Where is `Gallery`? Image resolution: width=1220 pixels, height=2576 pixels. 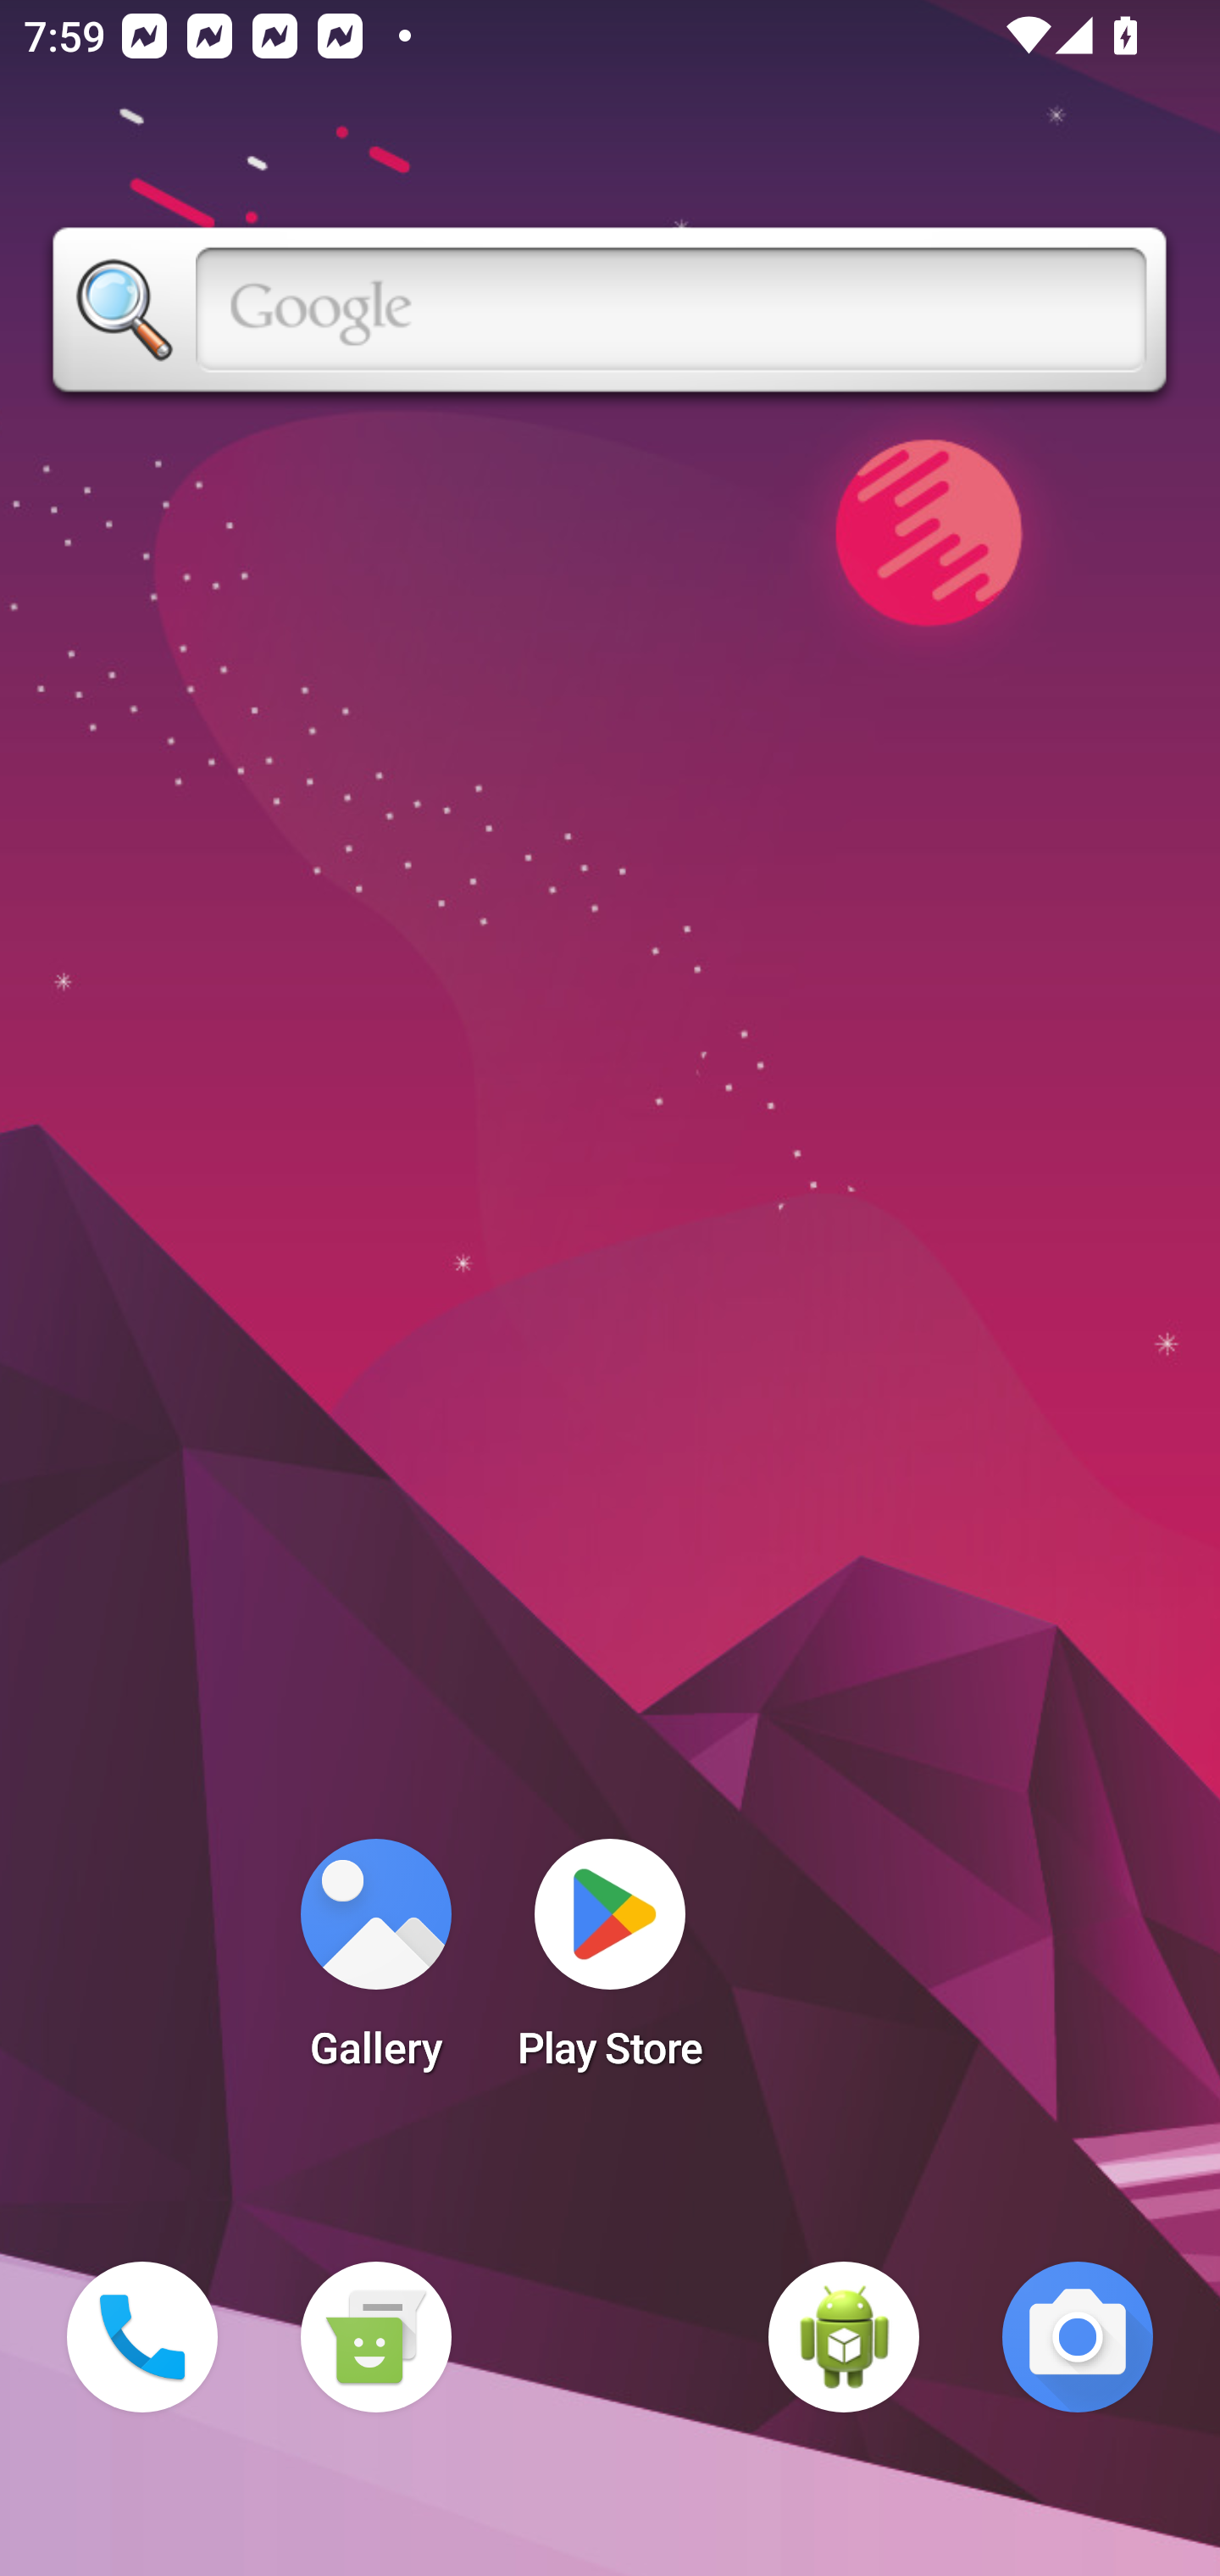
Gallery is located at coordinates (375, 1964).